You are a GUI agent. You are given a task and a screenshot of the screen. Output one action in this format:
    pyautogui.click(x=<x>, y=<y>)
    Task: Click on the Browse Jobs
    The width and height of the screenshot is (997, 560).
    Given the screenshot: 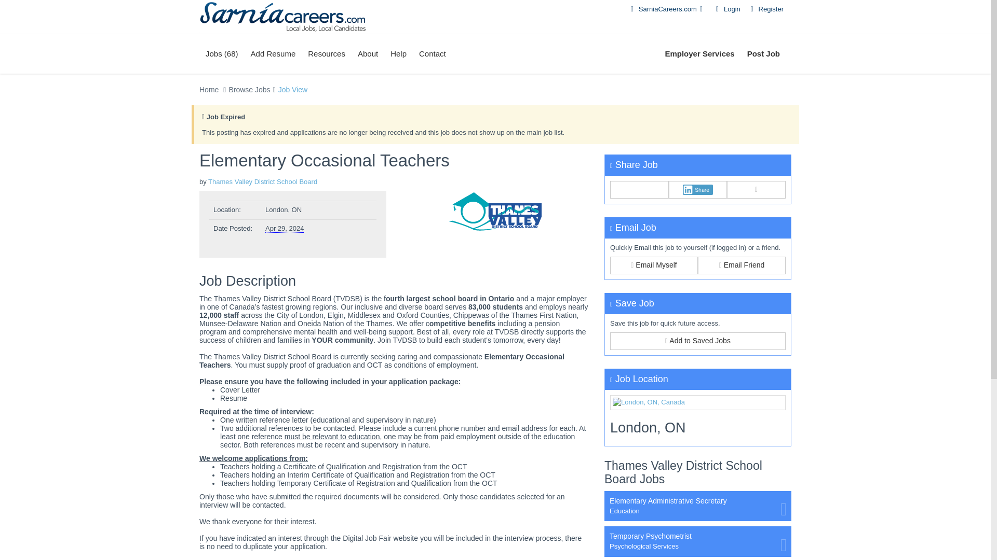 What is the action you would take?
    pyautogui.click(x=249, y=90)
    